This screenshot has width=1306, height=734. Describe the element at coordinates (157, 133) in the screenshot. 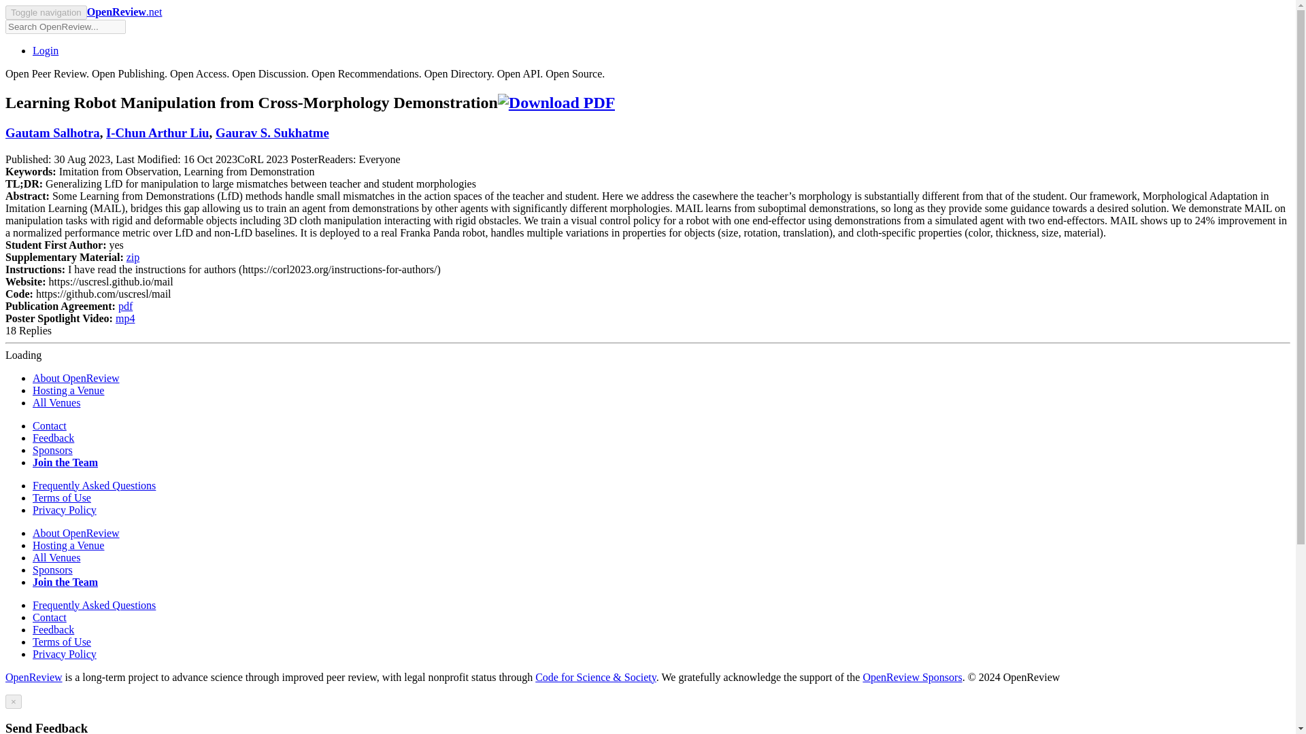

I see `I-Chun Arthur Liu` at that location.